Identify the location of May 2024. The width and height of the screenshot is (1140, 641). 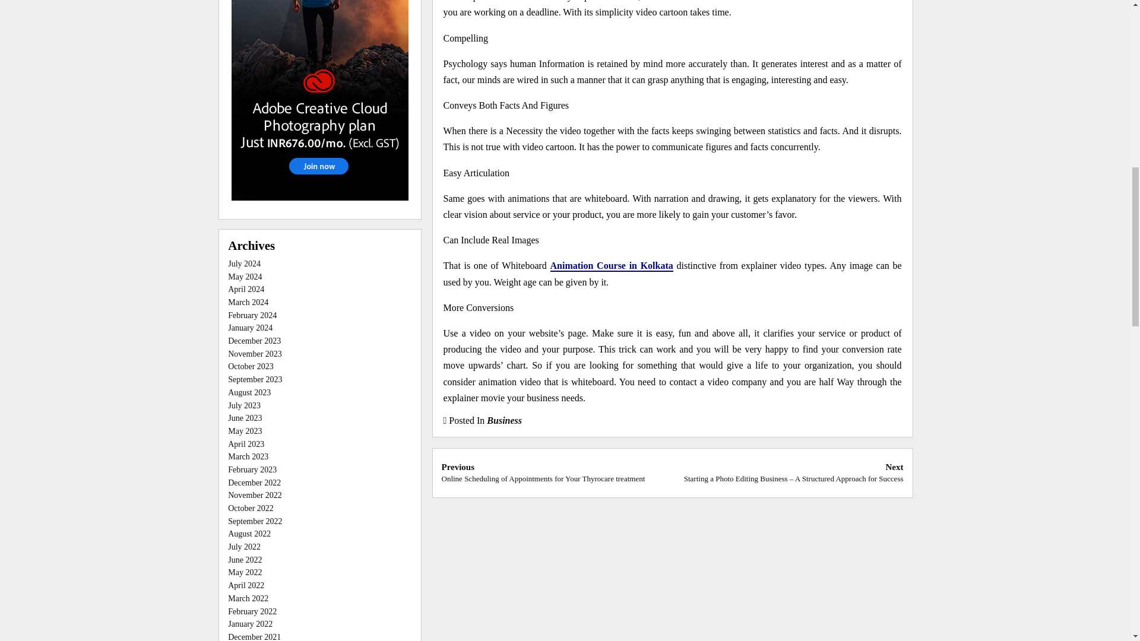
(245, 277).